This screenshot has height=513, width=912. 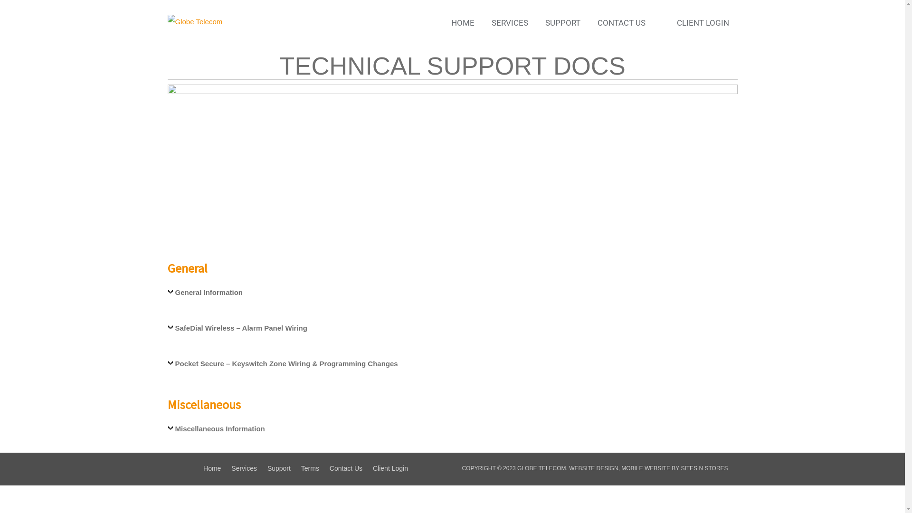 What do you see at coordinates (541, 468) in the screenshot?
I see `GLOBE TELECOM` at bounding box center [541, 468].